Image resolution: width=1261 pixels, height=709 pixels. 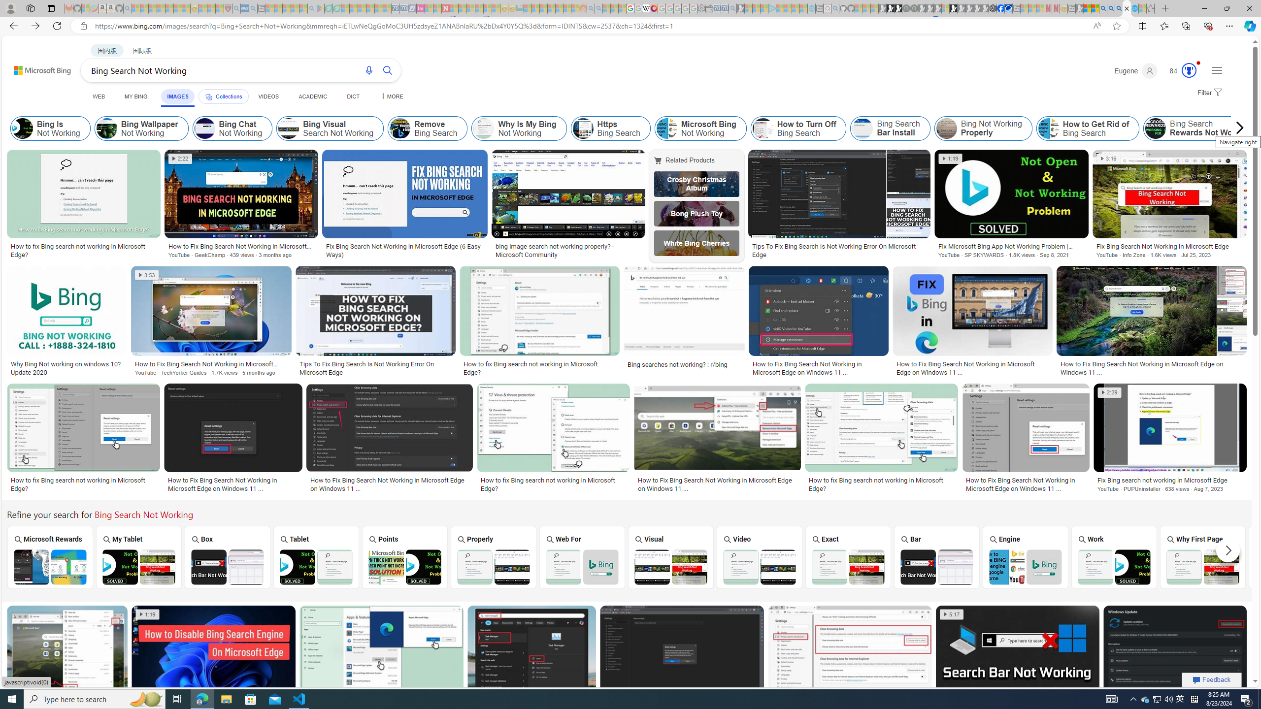 What do you see at coordinates (1292, 556) in the screenshot?
I see `Microsoft` at bounding box center [1292, 556].